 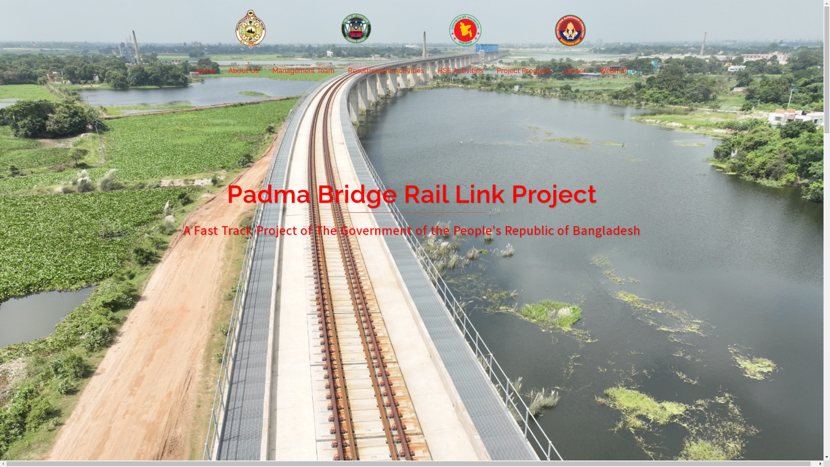 What do you see at coordinates (412, 32) in the screenshot?
I see `Padma Bridge Rail Link Project` at bounding box center [412, 32].